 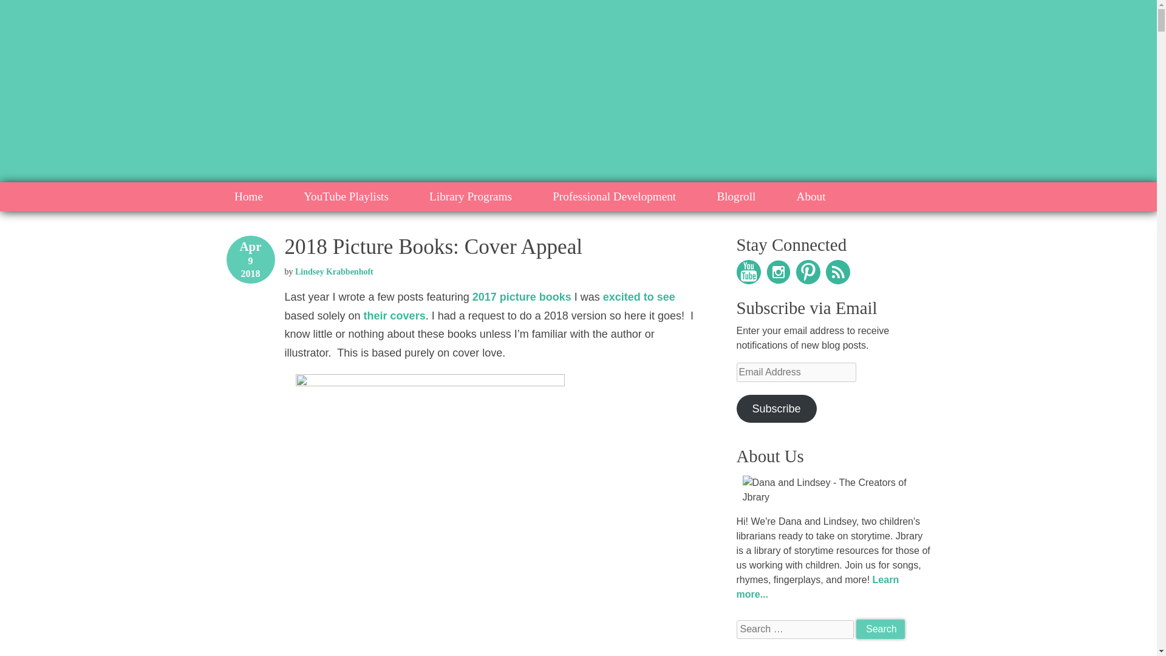 I want to click on Search, so click(x=880, y=629).